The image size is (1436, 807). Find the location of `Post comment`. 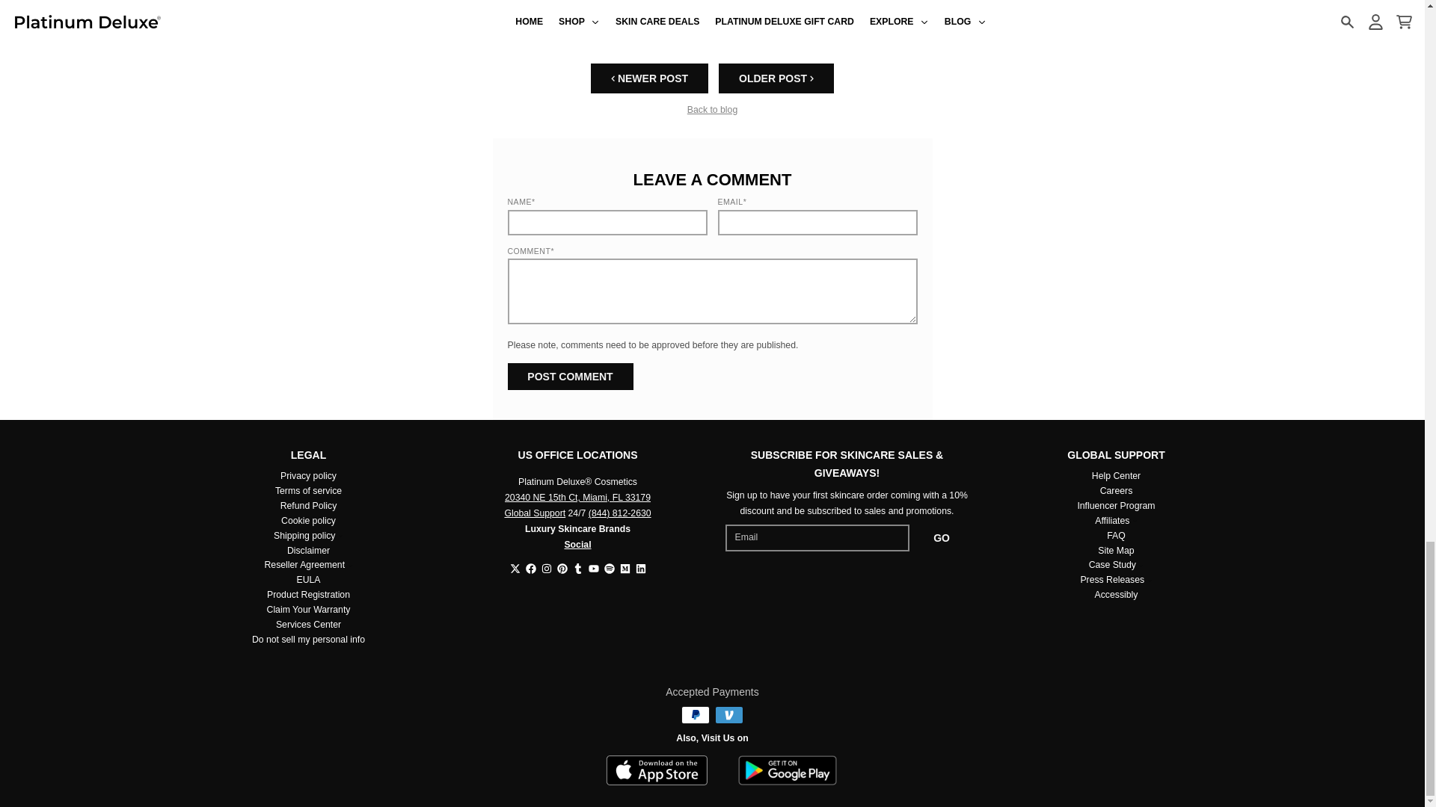

Post comment is located at coordinates (570, 377).